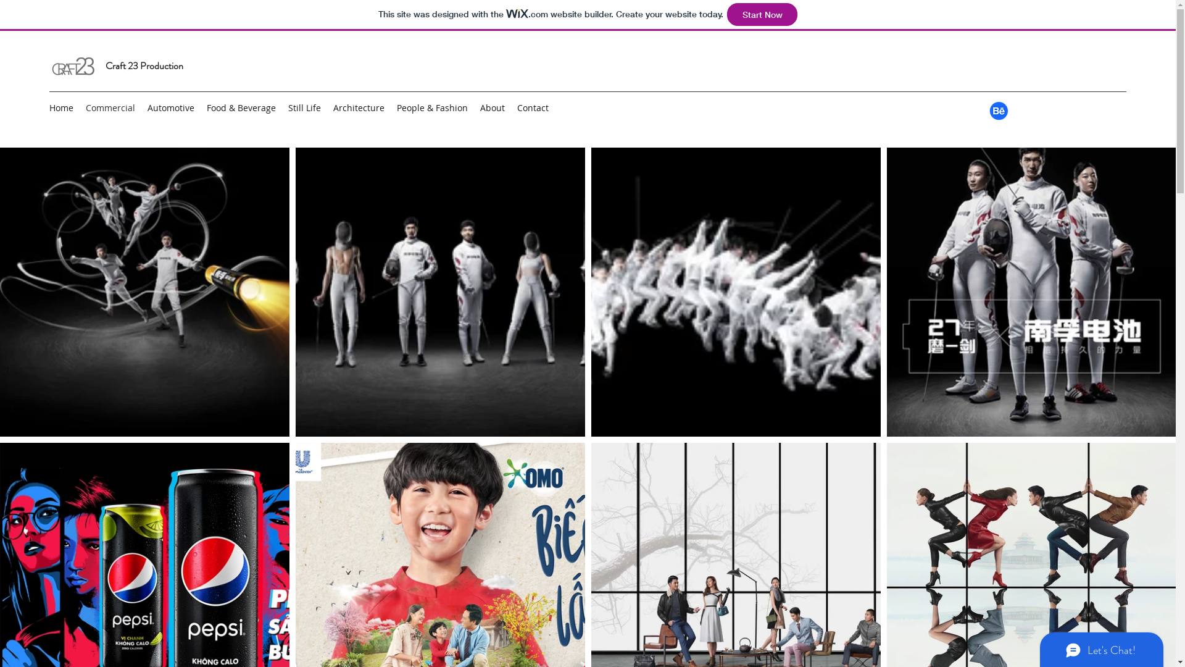  I want to click on Home, so click(62, 108).